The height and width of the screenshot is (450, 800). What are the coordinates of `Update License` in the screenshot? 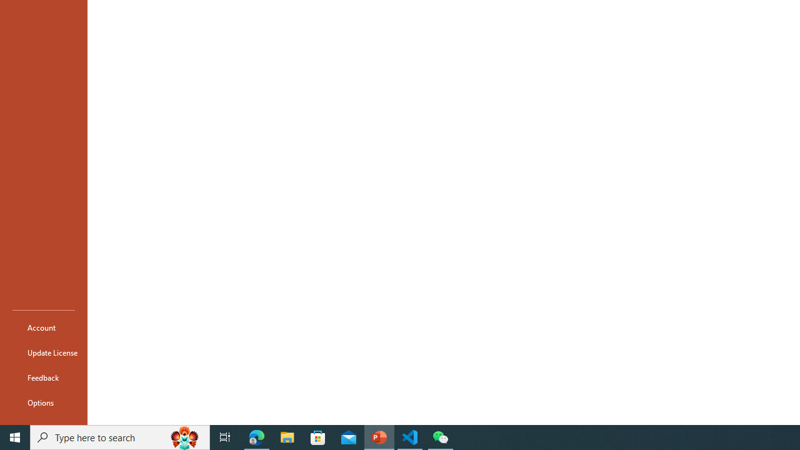 It's located at (44, 352).